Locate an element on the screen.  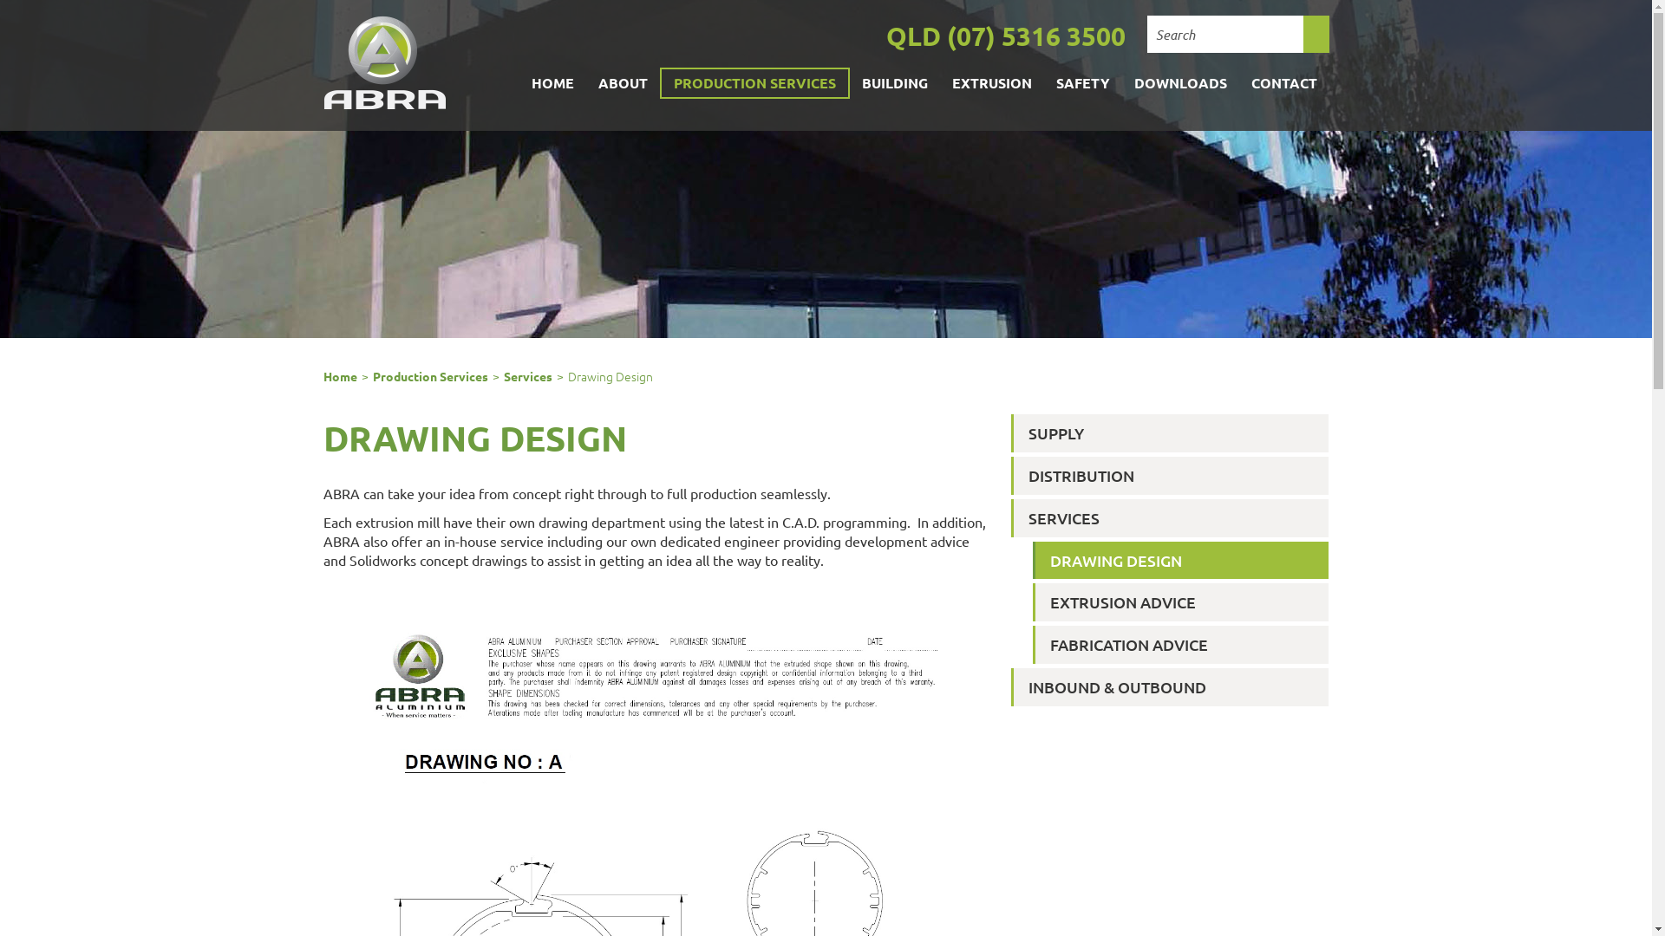
SUPPLY is located at coordinates (1171, 433).